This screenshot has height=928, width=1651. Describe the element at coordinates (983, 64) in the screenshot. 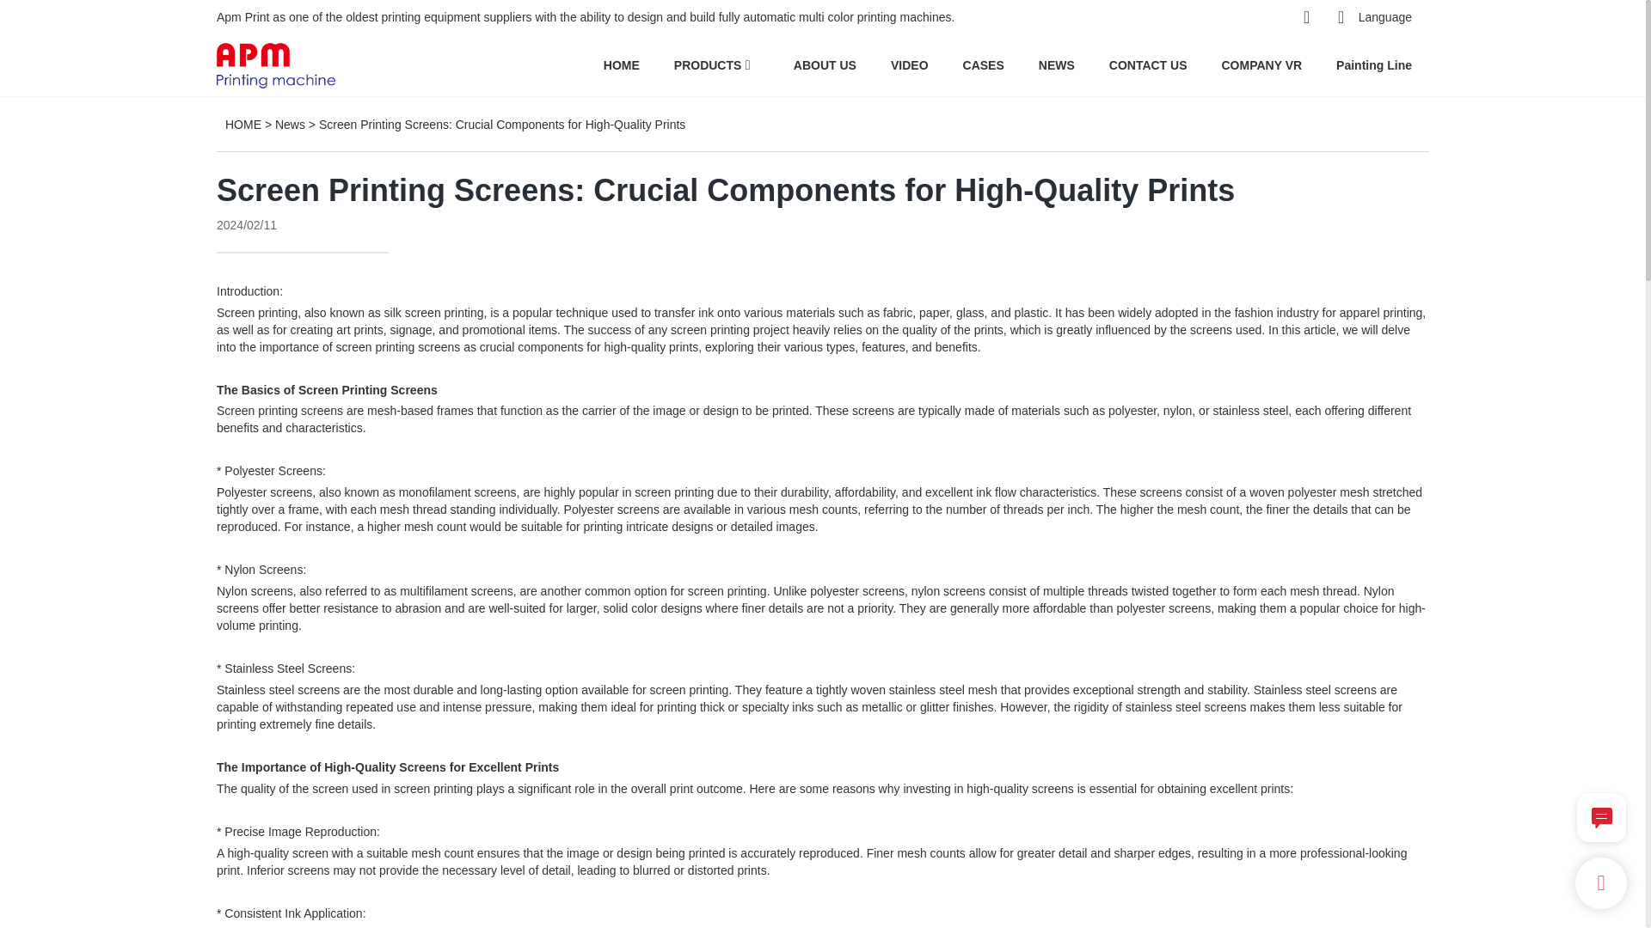

I see `CASES` at that location.